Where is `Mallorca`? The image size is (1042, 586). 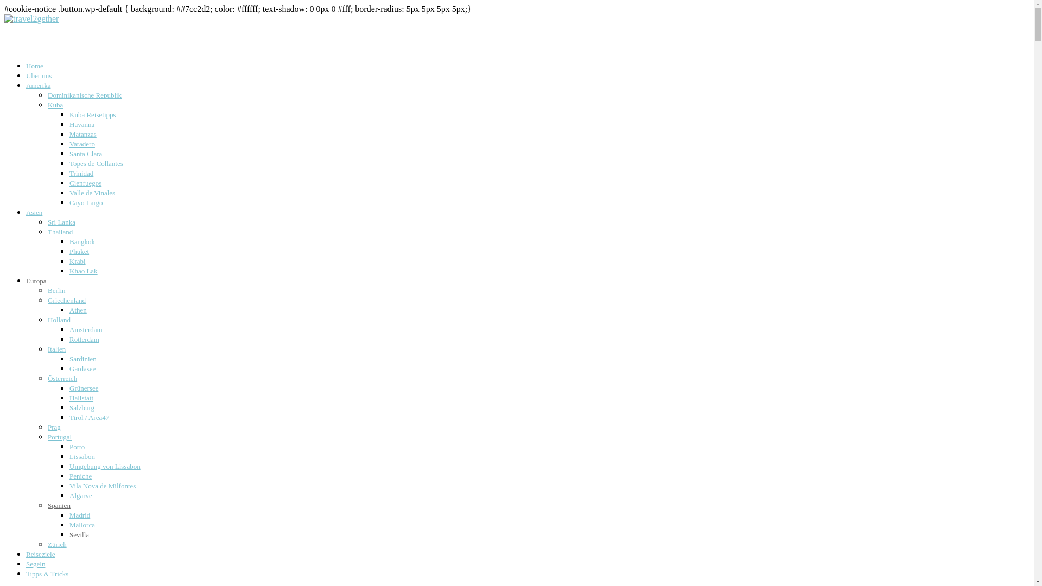
Mallorca is located at coordinates (82, 525).